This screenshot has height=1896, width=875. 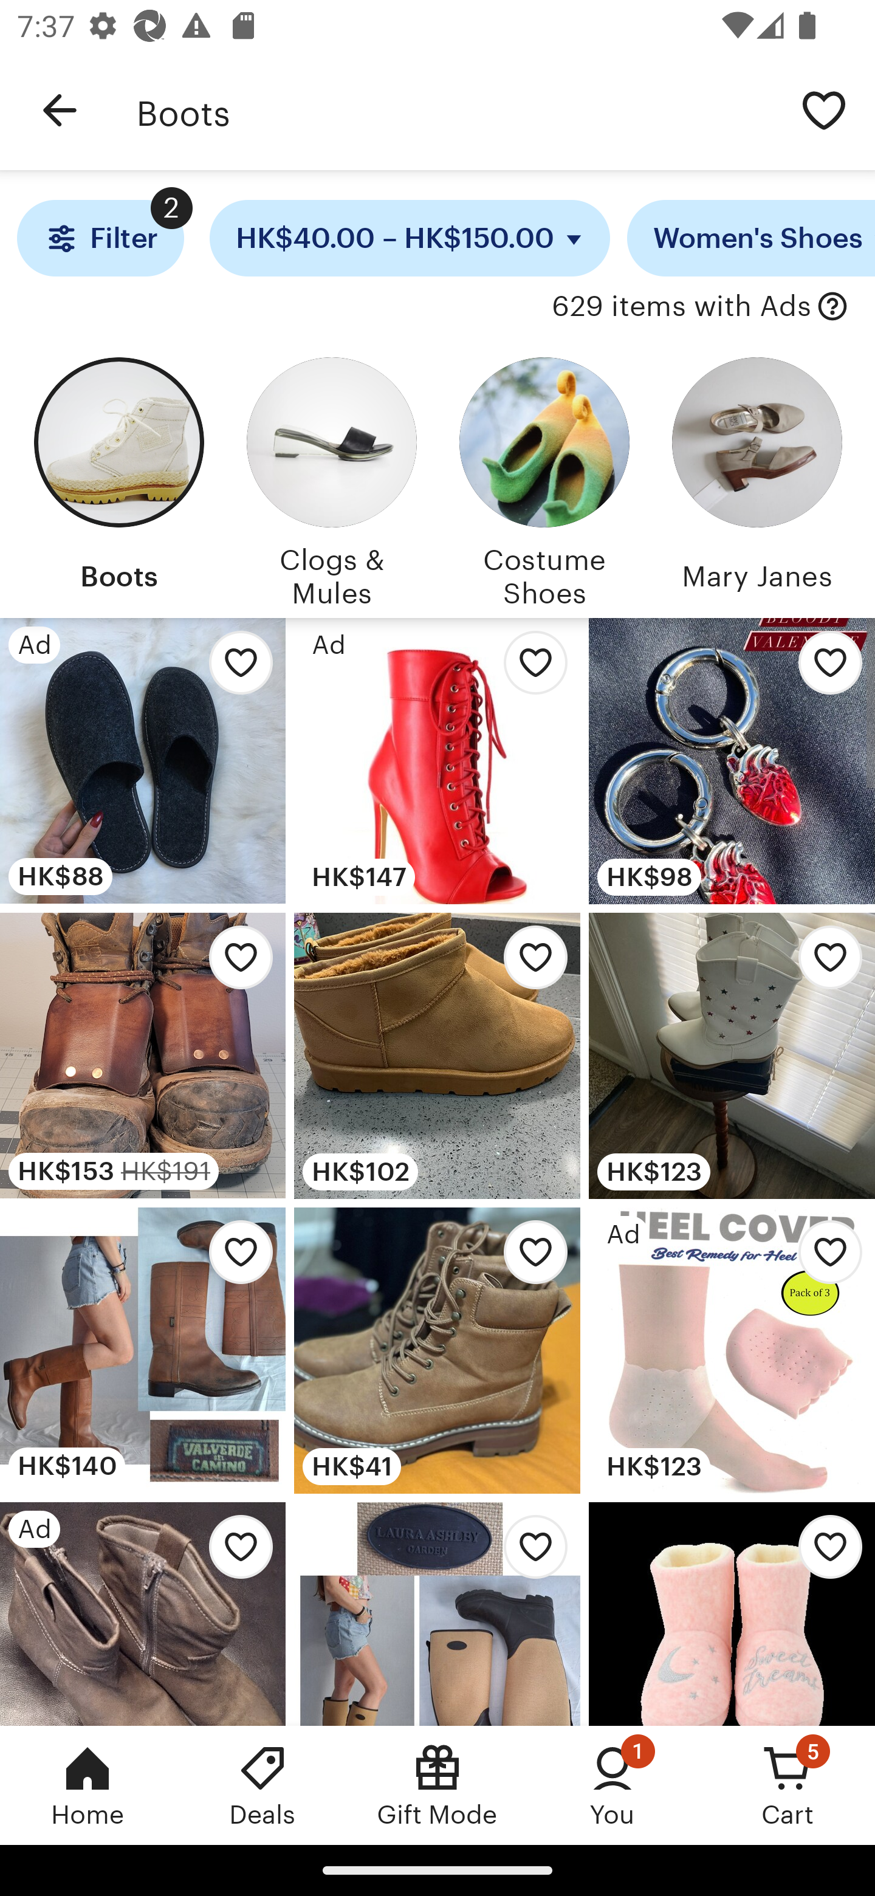 What do you see at coordinates (331, 479) in the screenshot?
I see `Clogs & Mules` at bounding box center [331, 479].